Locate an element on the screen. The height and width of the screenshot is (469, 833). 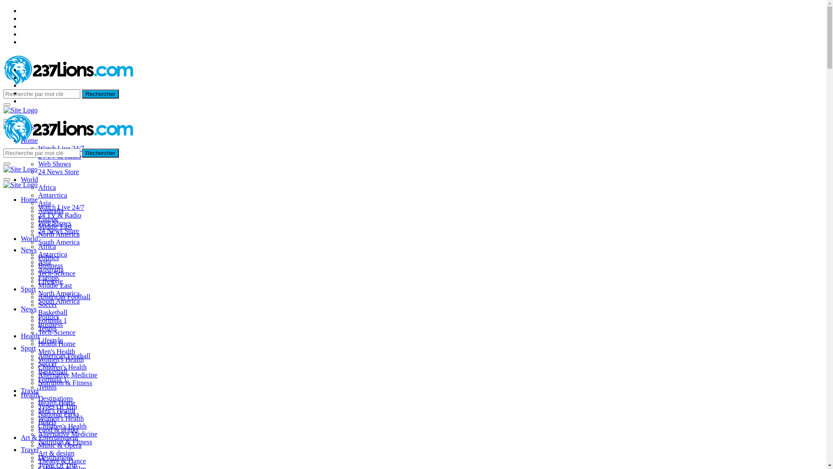
World is located at coordinates (30, 180).